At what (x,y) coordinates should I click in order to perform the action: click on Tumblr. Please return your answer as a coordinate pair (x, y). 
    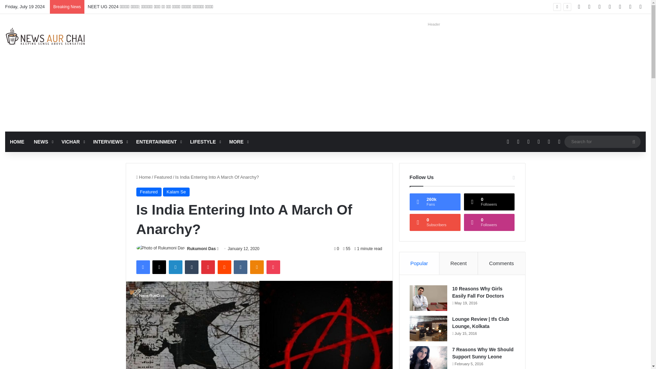
    Looking at the image, I should click on (192, 267).